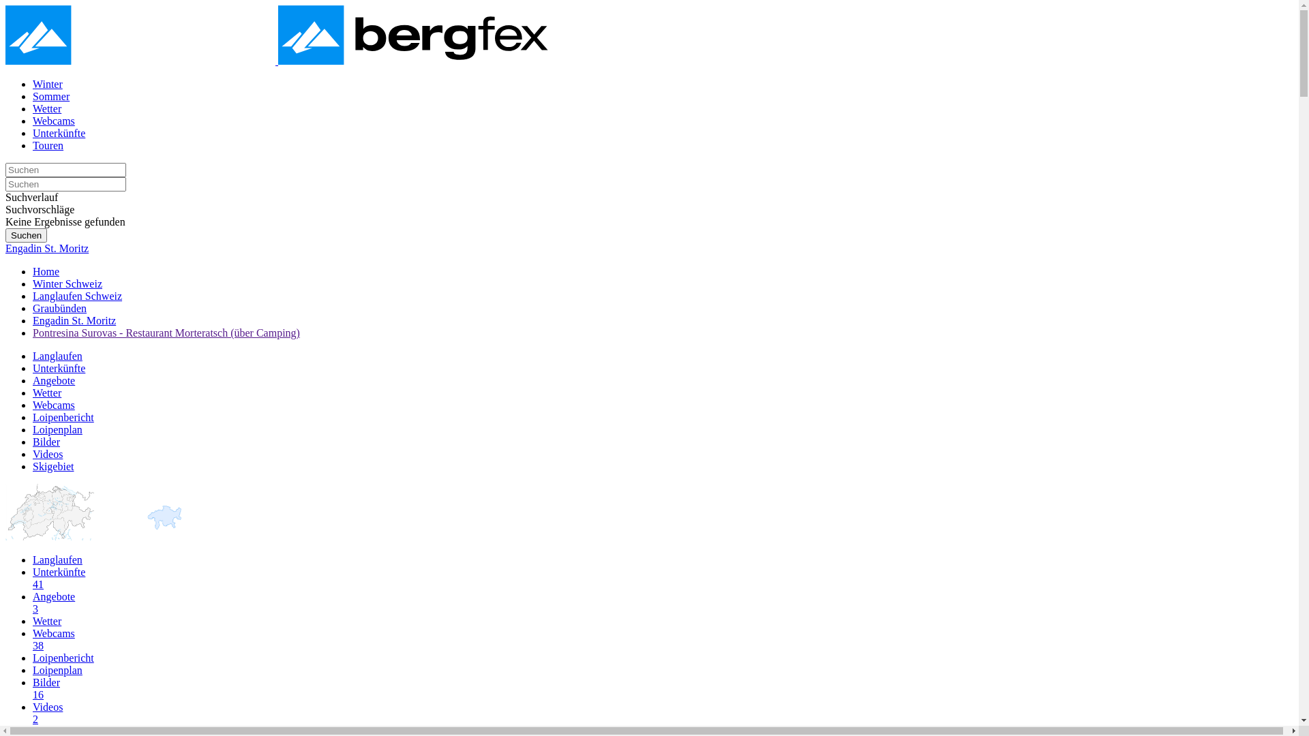 The image size is (1309, 736). Describe the element at coordinates (51, 97) in the screenshot. I see `Sommer` at that location.